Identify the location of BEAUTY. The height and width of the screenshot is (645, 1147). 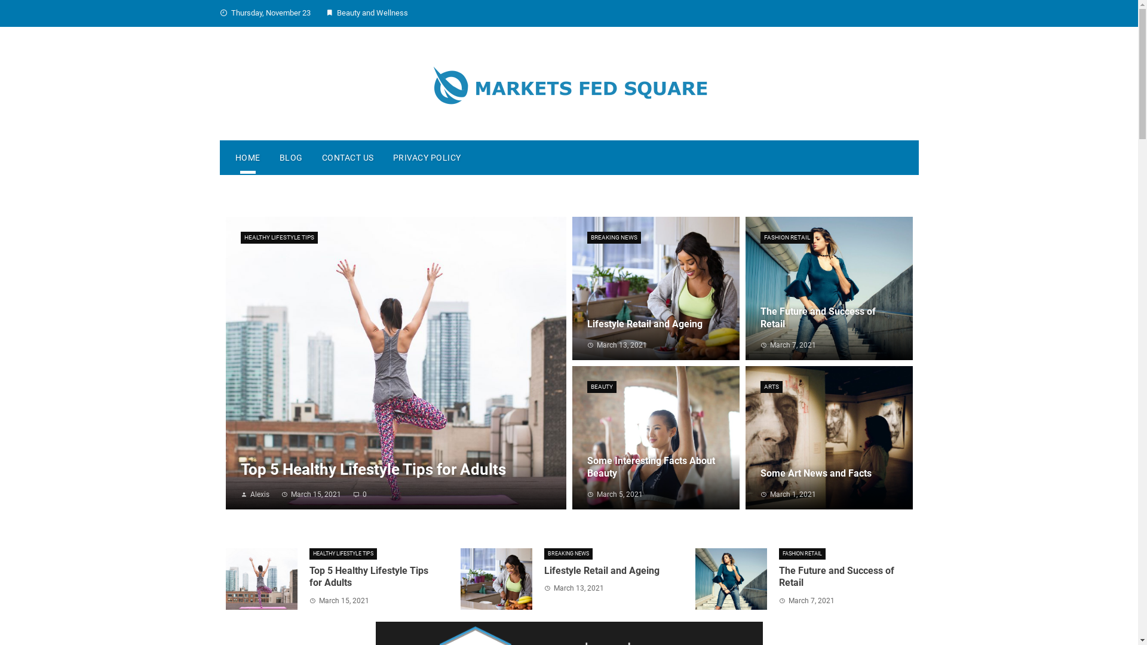
(601, 387).